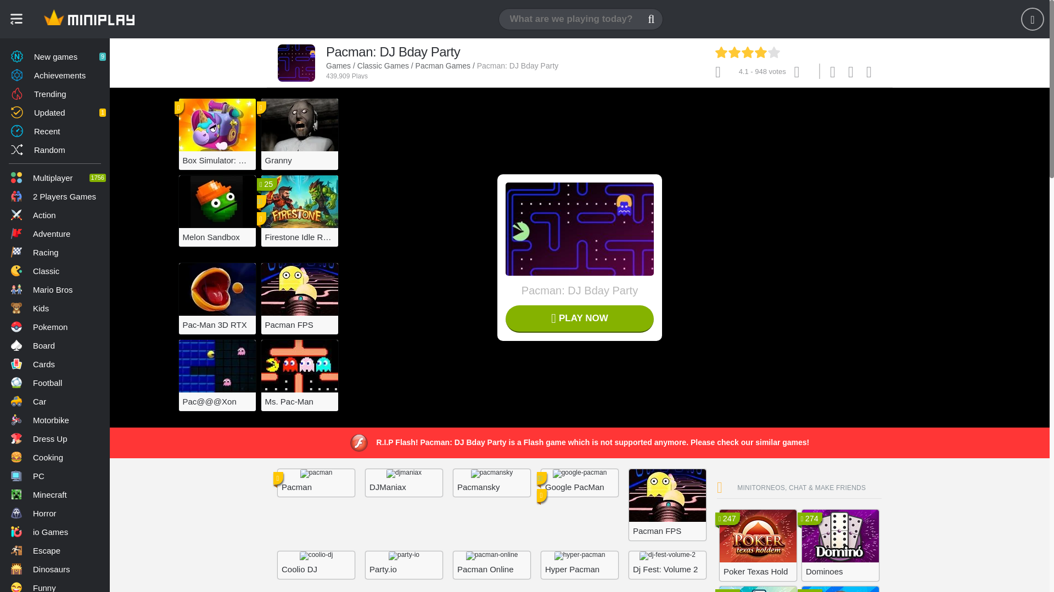  Describe the element at coordinates (55, 532) in the screenshot. I see `io Games` at that location.